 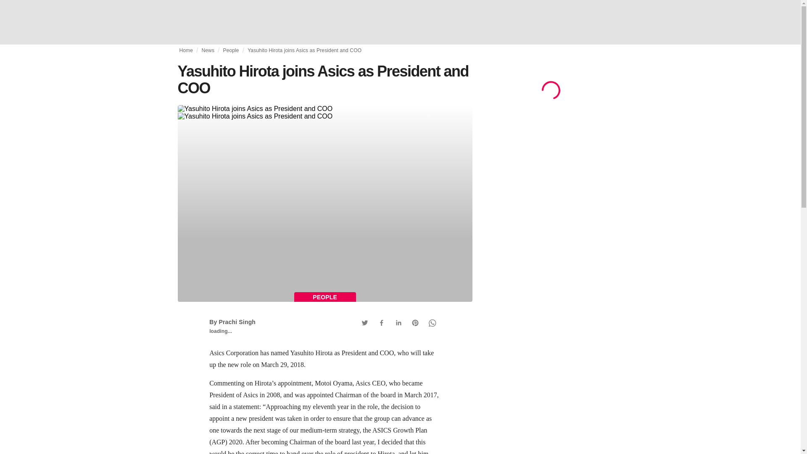 What do you see at coordinates (324, 113) in the screenshot?
I see `Yasuhito Hirota joins Asics as President and COO` at bounding box center [324, 113].